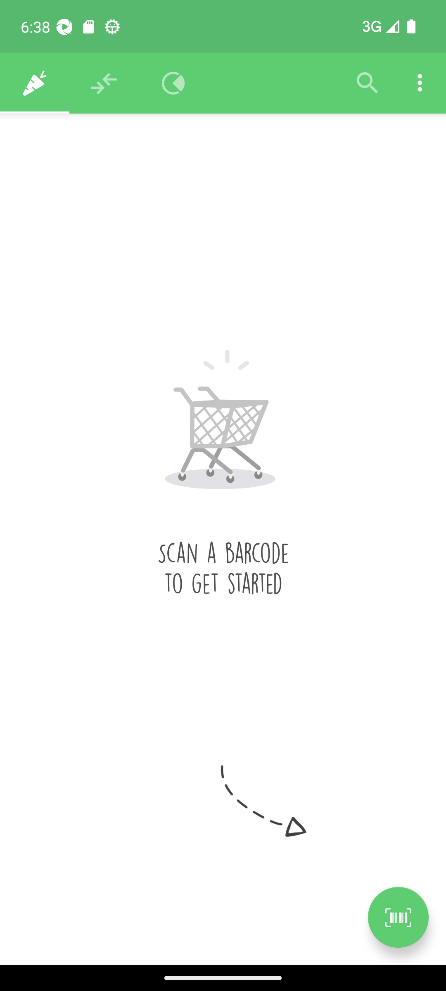  What do you see at coordinates (368, 83) in the screenshot?
I see `Filter` at bounding box center [368, 83].